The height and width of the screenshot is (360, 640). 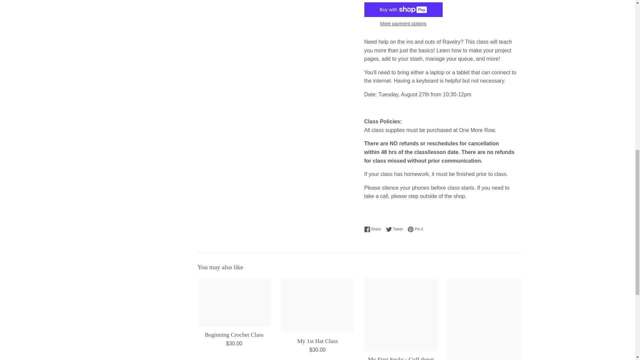 What do you see at coordinates (374, 229) in the screenshot?
I see `Share on Facebook` at bounding box center [374, 229].